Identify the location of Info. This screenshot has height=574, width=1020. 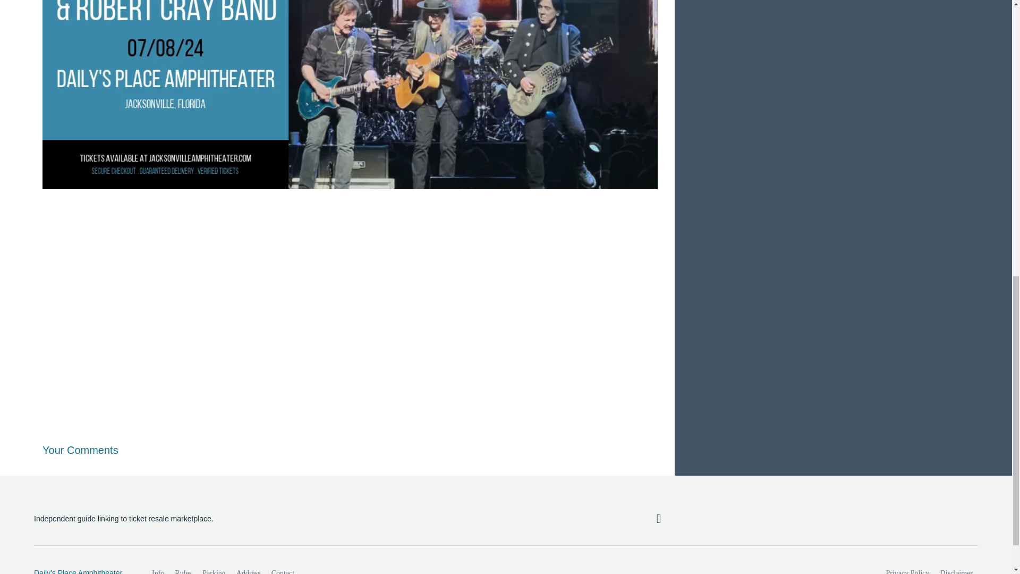
(158, 569).